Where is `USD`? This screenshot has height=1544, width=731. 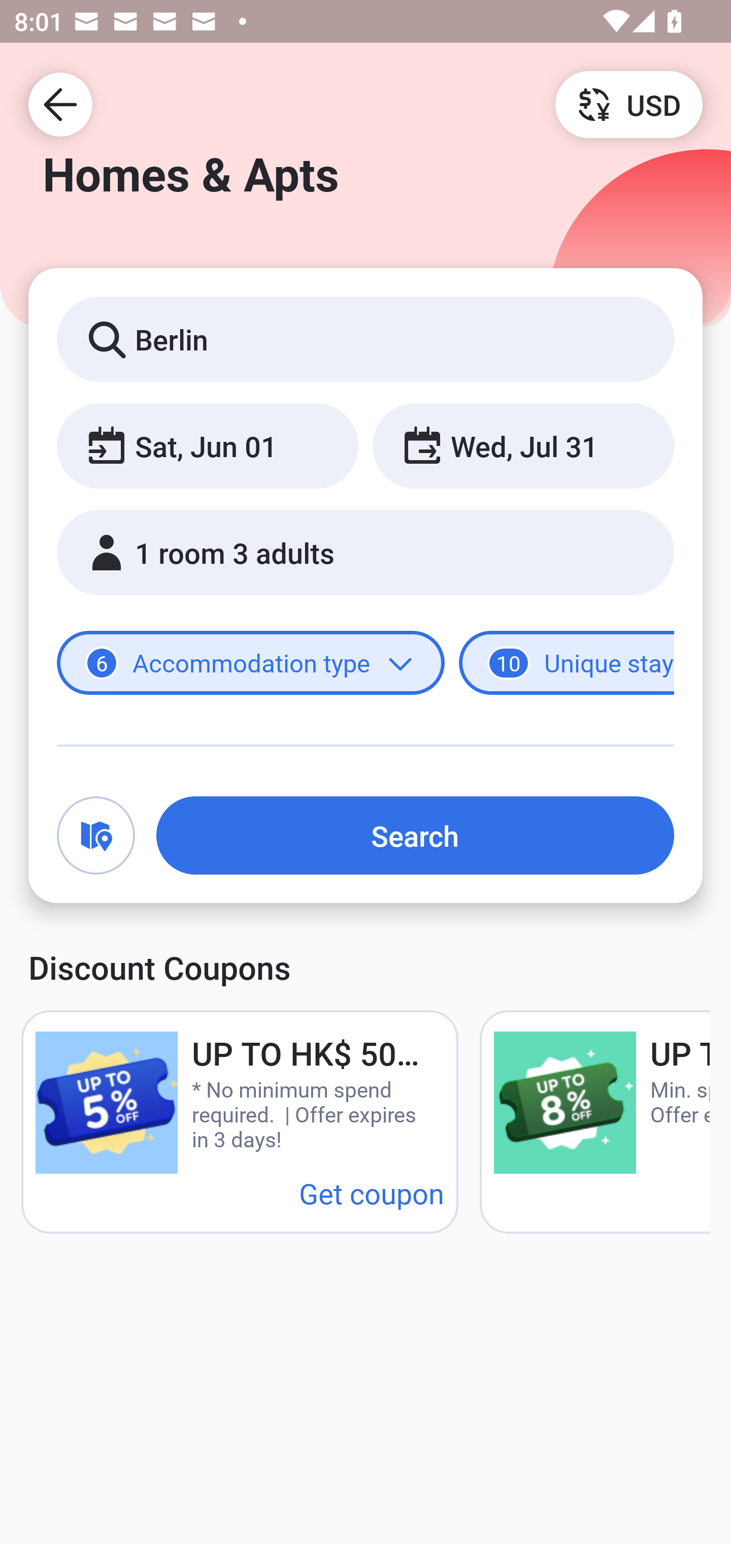 USD is located at coordinates (628, 104).